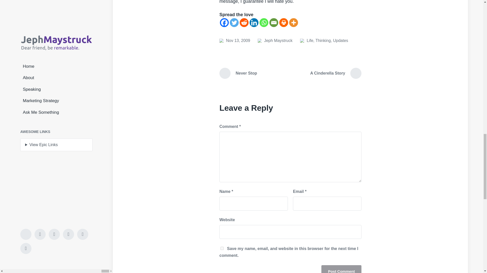 The height and width of the screenshot is (273, 487). Describe the element at coordinates (273, 22) in the screenshot. I see `Email` at that location.